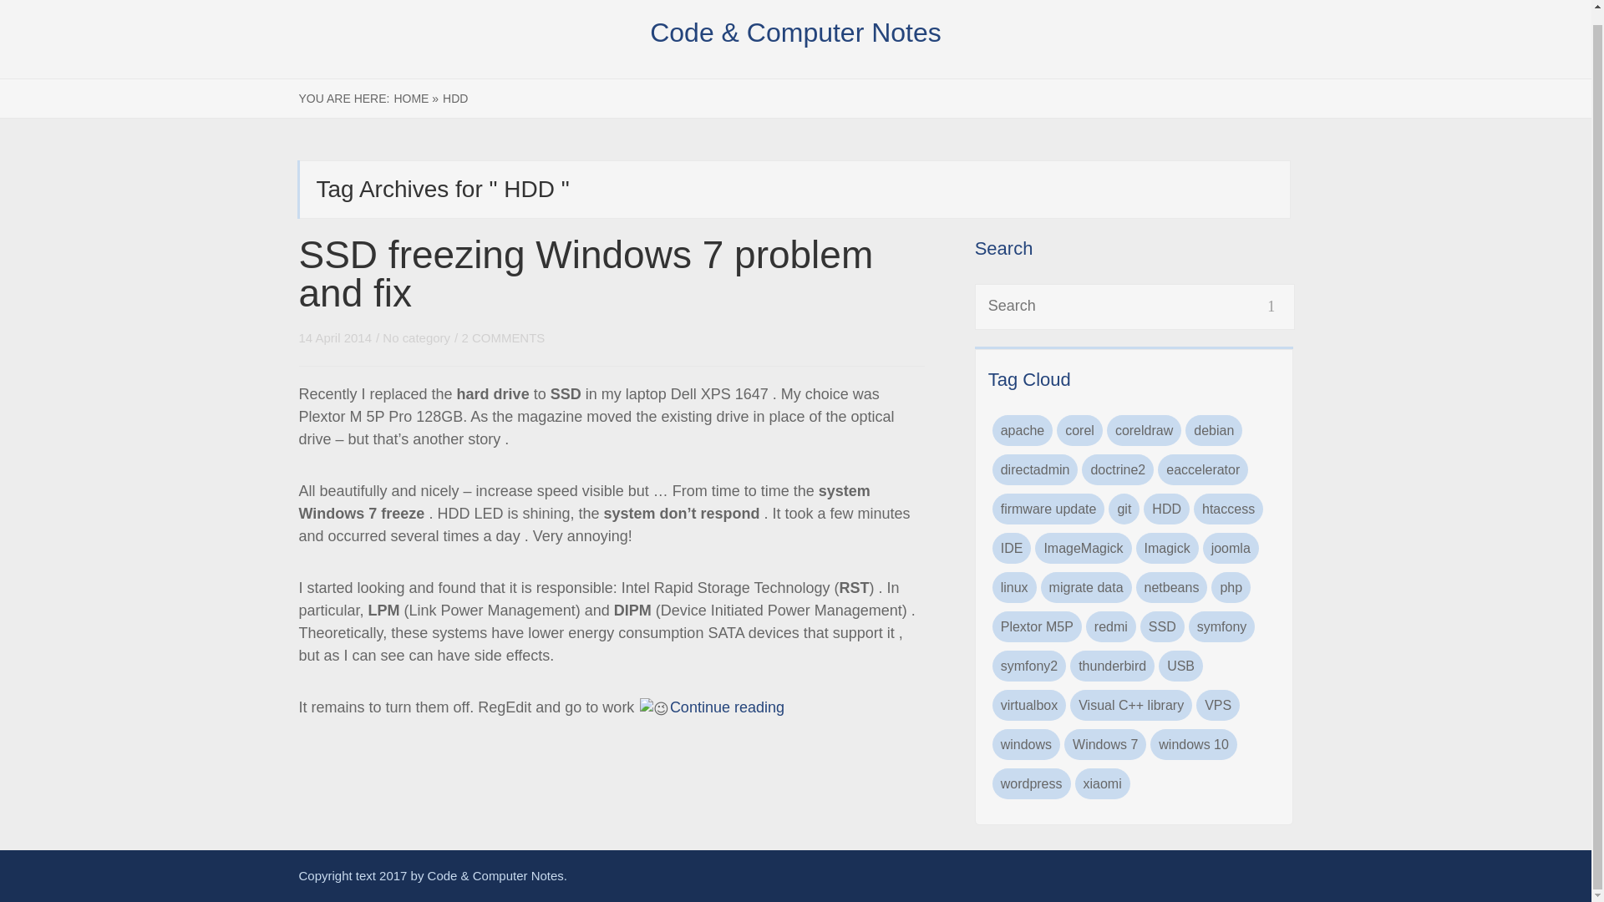 This screenshot has width=1604, height=902. Describe the element at coordinates (1143, 429) in the screenshot. I see `coreldraw` at that location.